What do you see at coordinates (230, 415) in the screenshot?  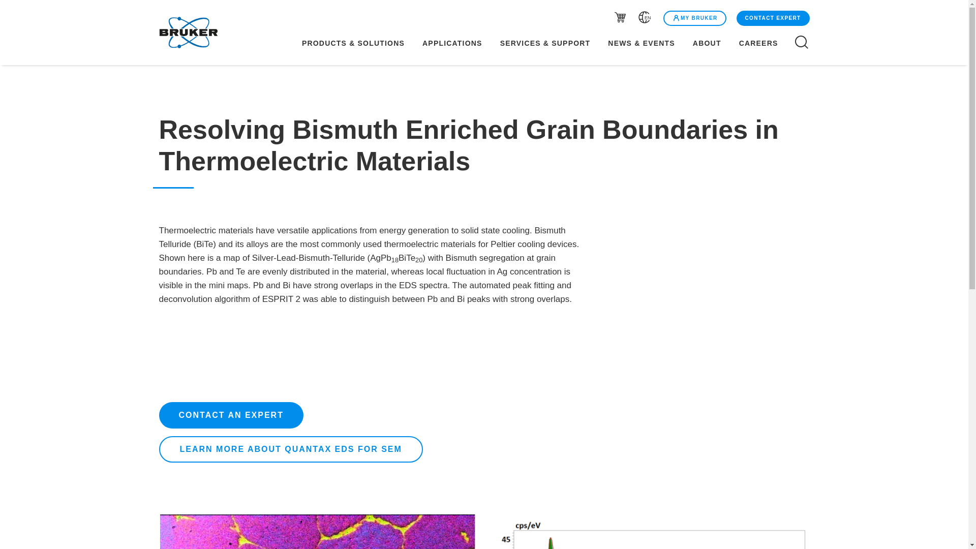 I see `CONTACT AN EXPERT` at bounding box center [230, 415].